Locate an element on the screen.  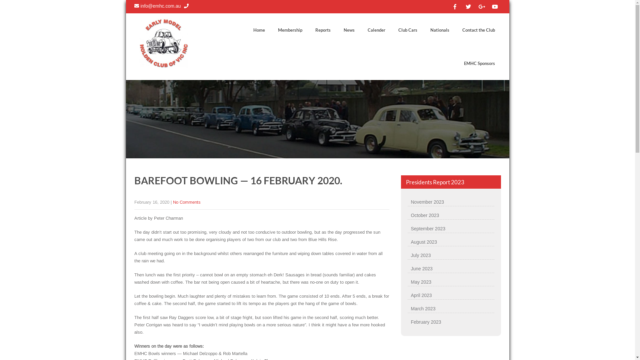
June 2023 is located at coordinates (451, 269).